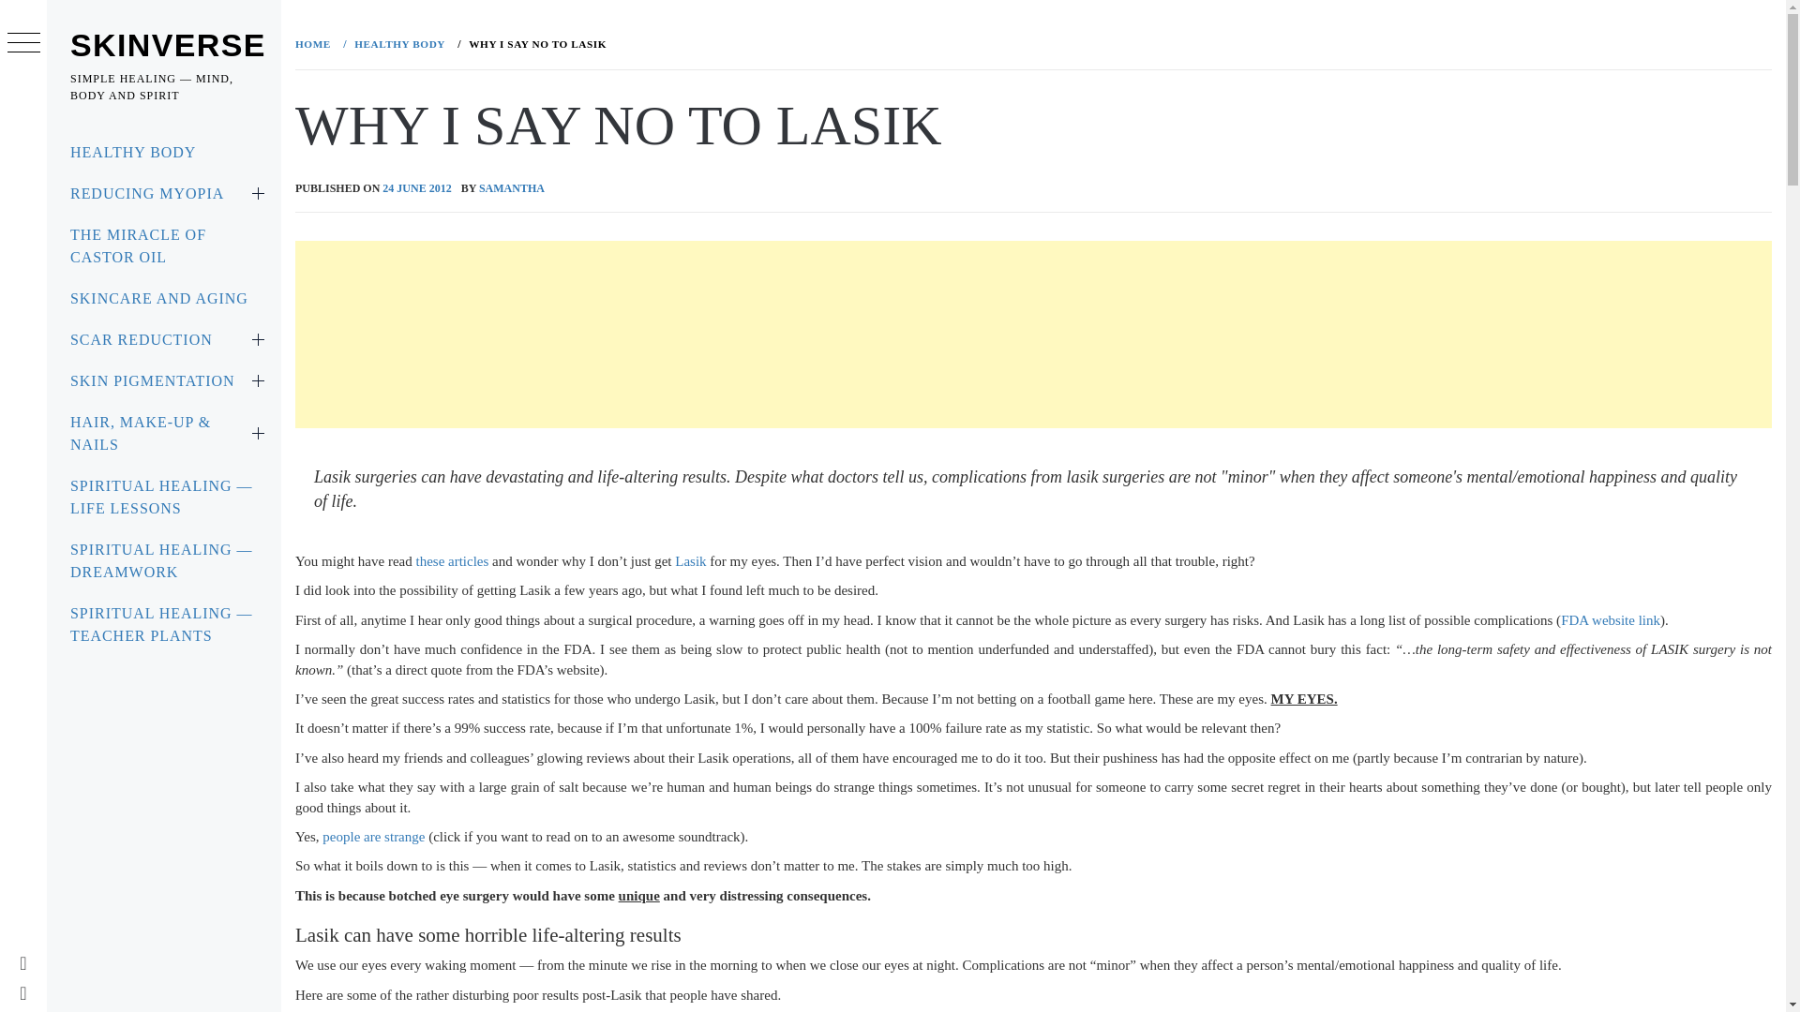 Image resolution: width=1800 pixels, height=1012 pixels. What do you see at coordinates (168, 45) in the screenshot?
I see `SKINVERSE` at bounding box center [168, 45].